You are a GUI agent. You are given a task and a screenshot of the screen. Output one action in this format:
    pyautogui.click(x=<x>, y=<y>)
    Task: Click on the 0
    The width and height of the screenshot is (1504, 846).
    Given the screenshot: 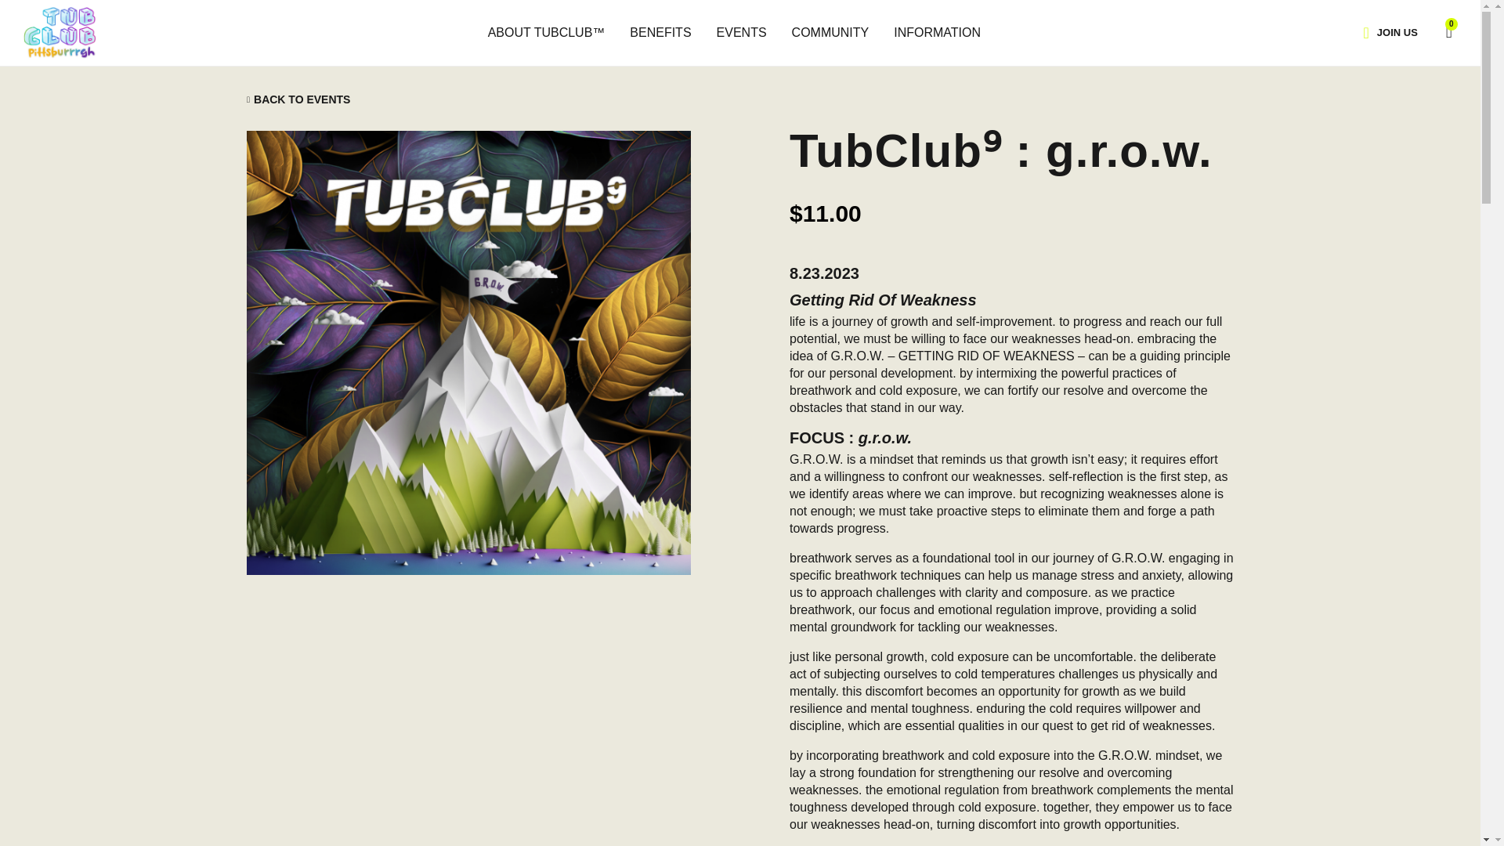 What is the action you would take?
    pyautogui.click(x=1441, y=31)
    